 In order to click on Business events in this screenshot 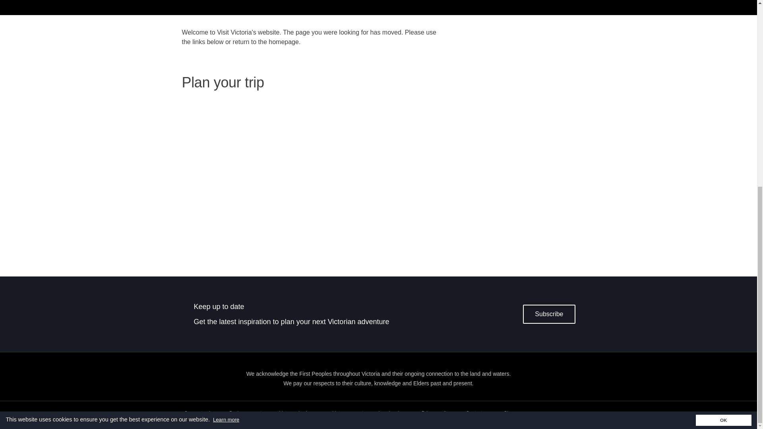, I will do `click(246, 413)`.